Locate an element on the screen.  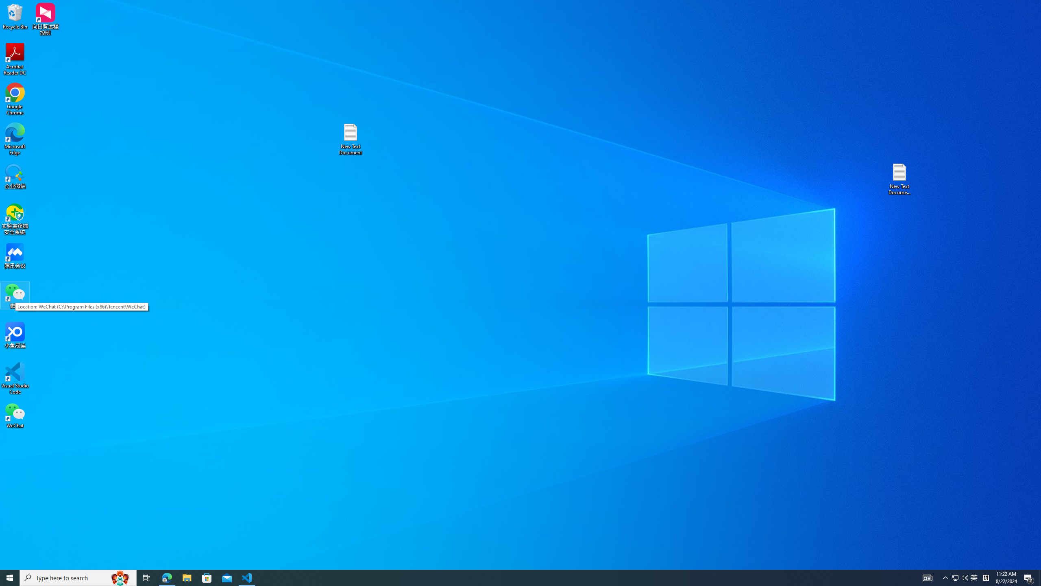
Acrobat Reader DC is located at coordinates (350, 139).